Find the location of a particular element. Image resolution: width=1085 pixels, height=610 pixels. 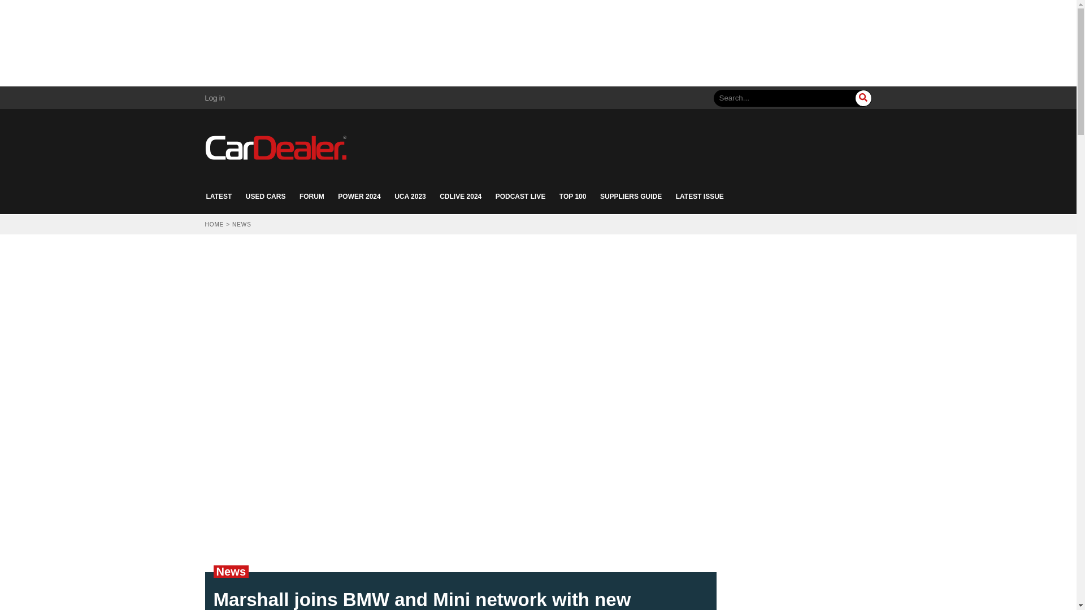

LATEST ISSUE is located at coordinates (700, 197).